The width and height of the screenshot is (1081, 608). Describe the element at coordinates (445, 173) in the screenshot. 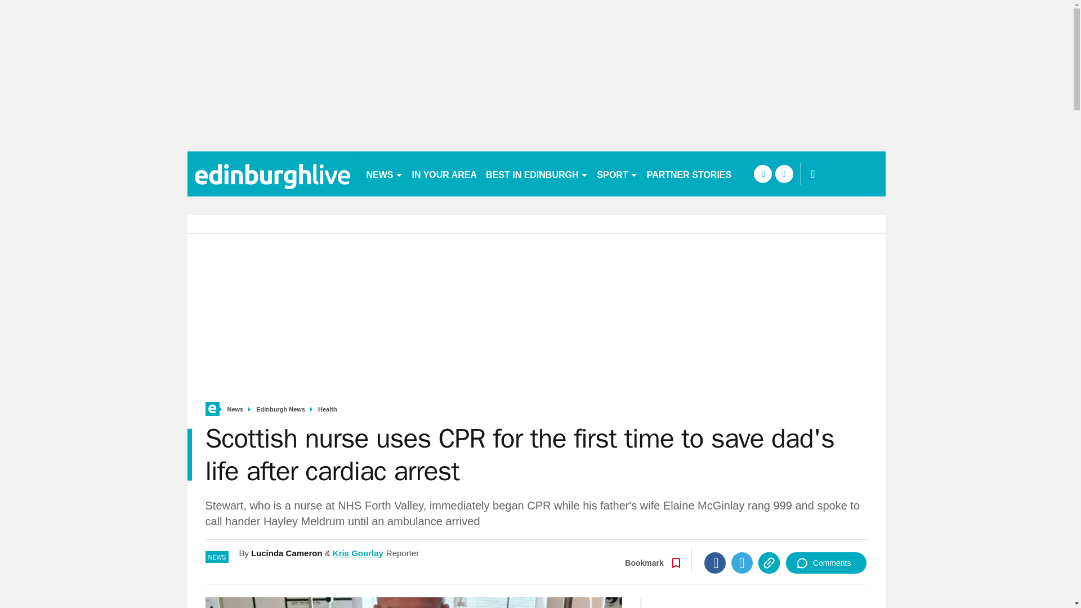

I see `IN YOUR AREA` at that location.